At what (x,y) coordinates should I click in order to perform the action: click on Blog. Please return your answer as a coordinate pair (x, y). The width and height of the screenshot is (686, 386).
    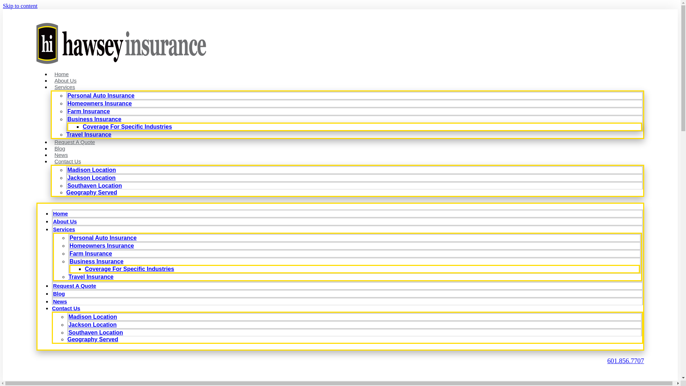
    Looking at the image, I should click on (60, 149).